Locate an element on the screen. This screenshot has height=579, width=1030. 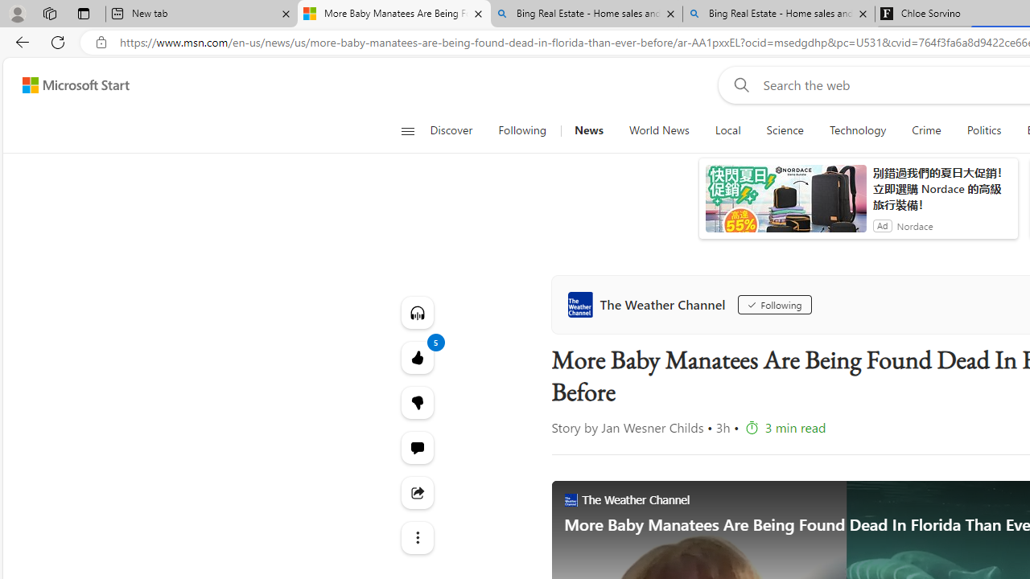
anim-content is located at coordinates (785, 205).